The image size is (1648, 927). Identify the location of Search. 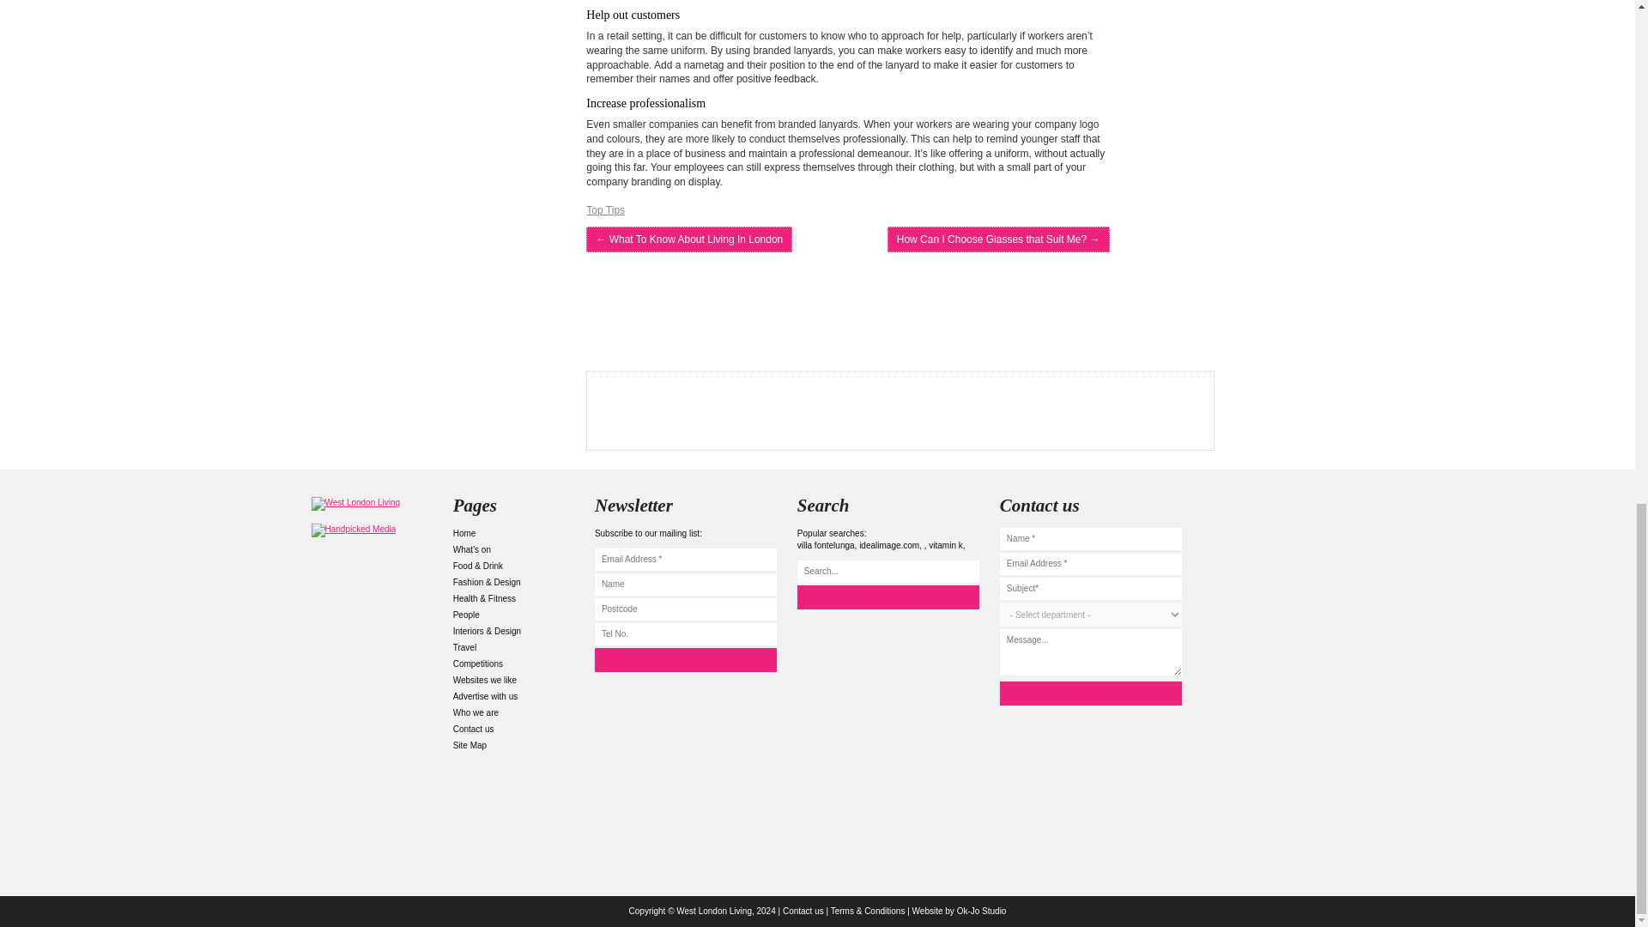
(888, 597).